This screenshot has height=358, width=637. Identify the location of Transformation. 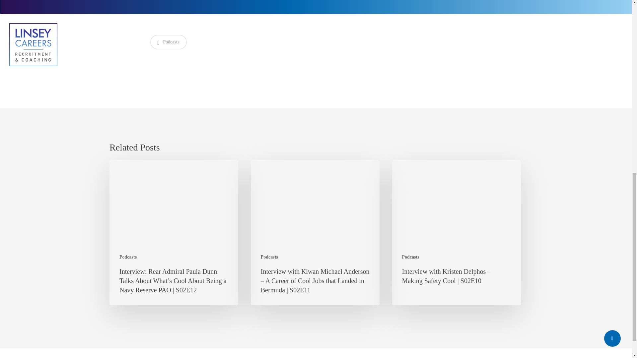
(167, 4).